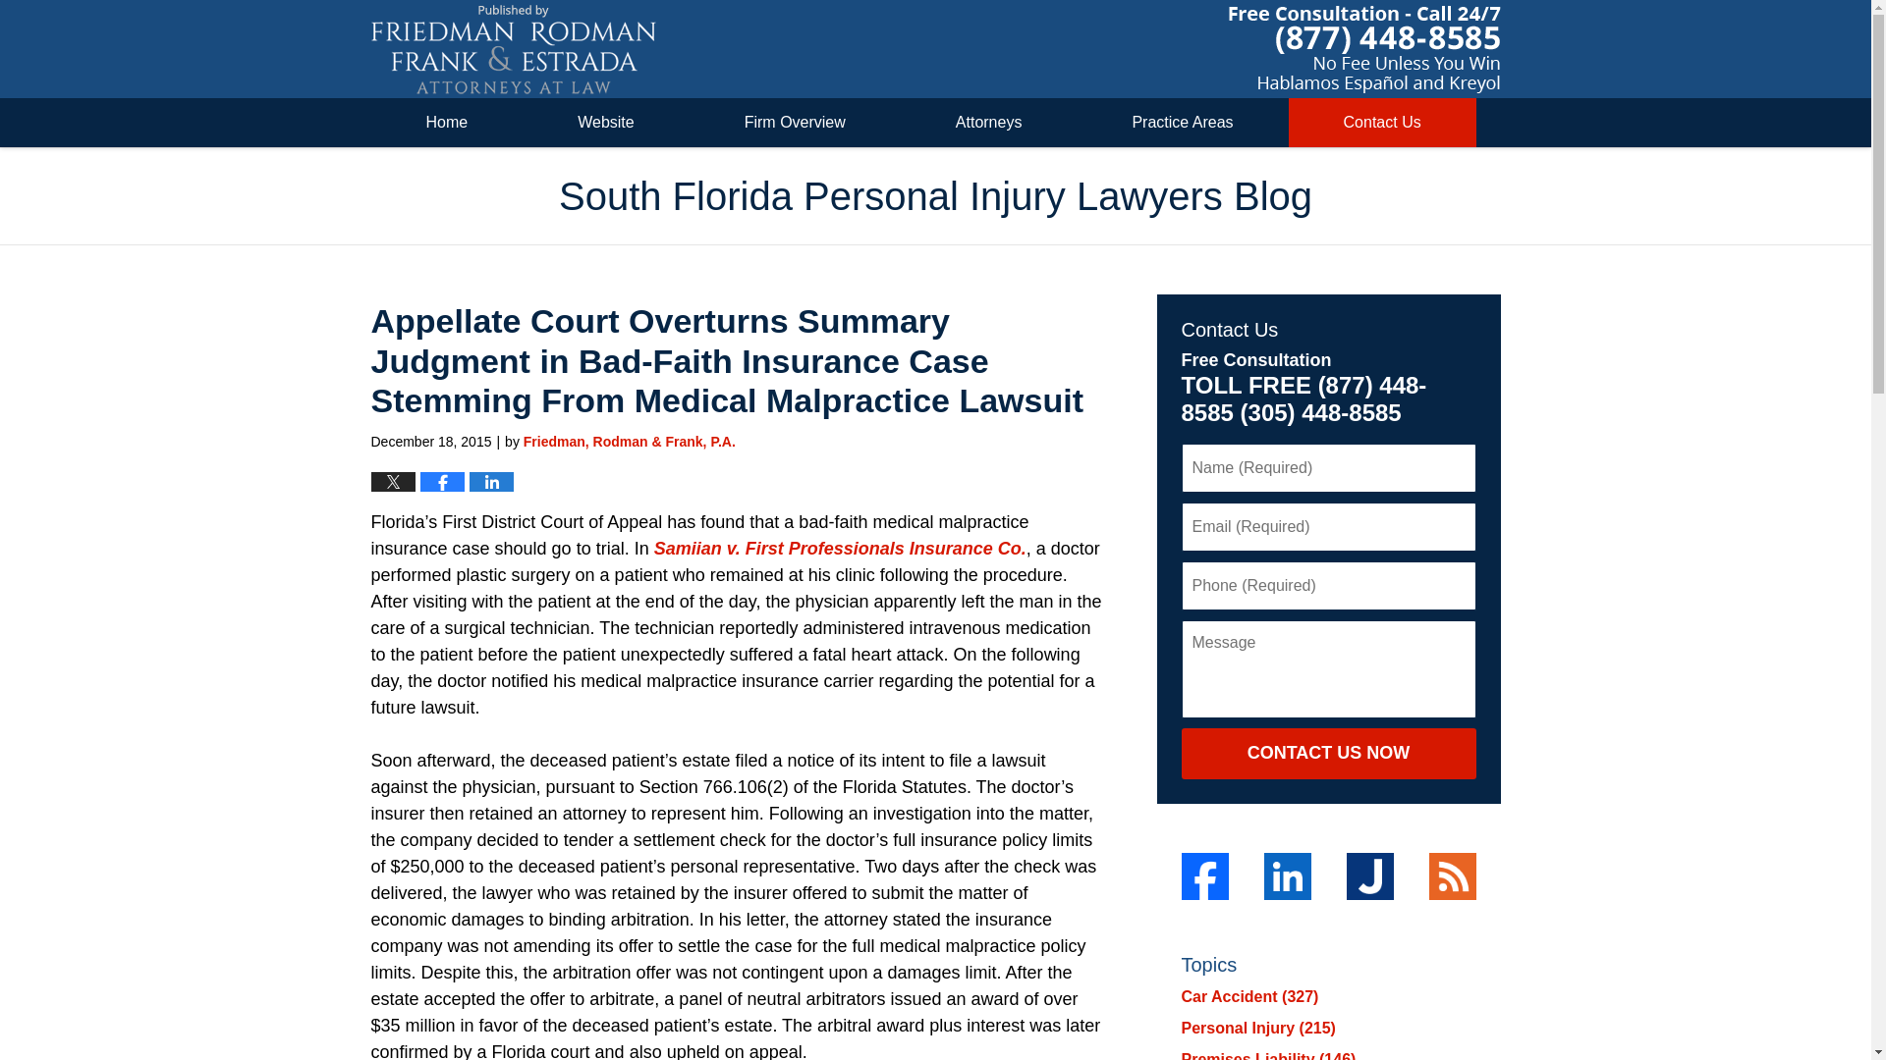 The image size is (1886, 1060). What do you see at coordinates (1451, 875) in the screenshot?
I see `Feed` at bounding box center [1451, 875].